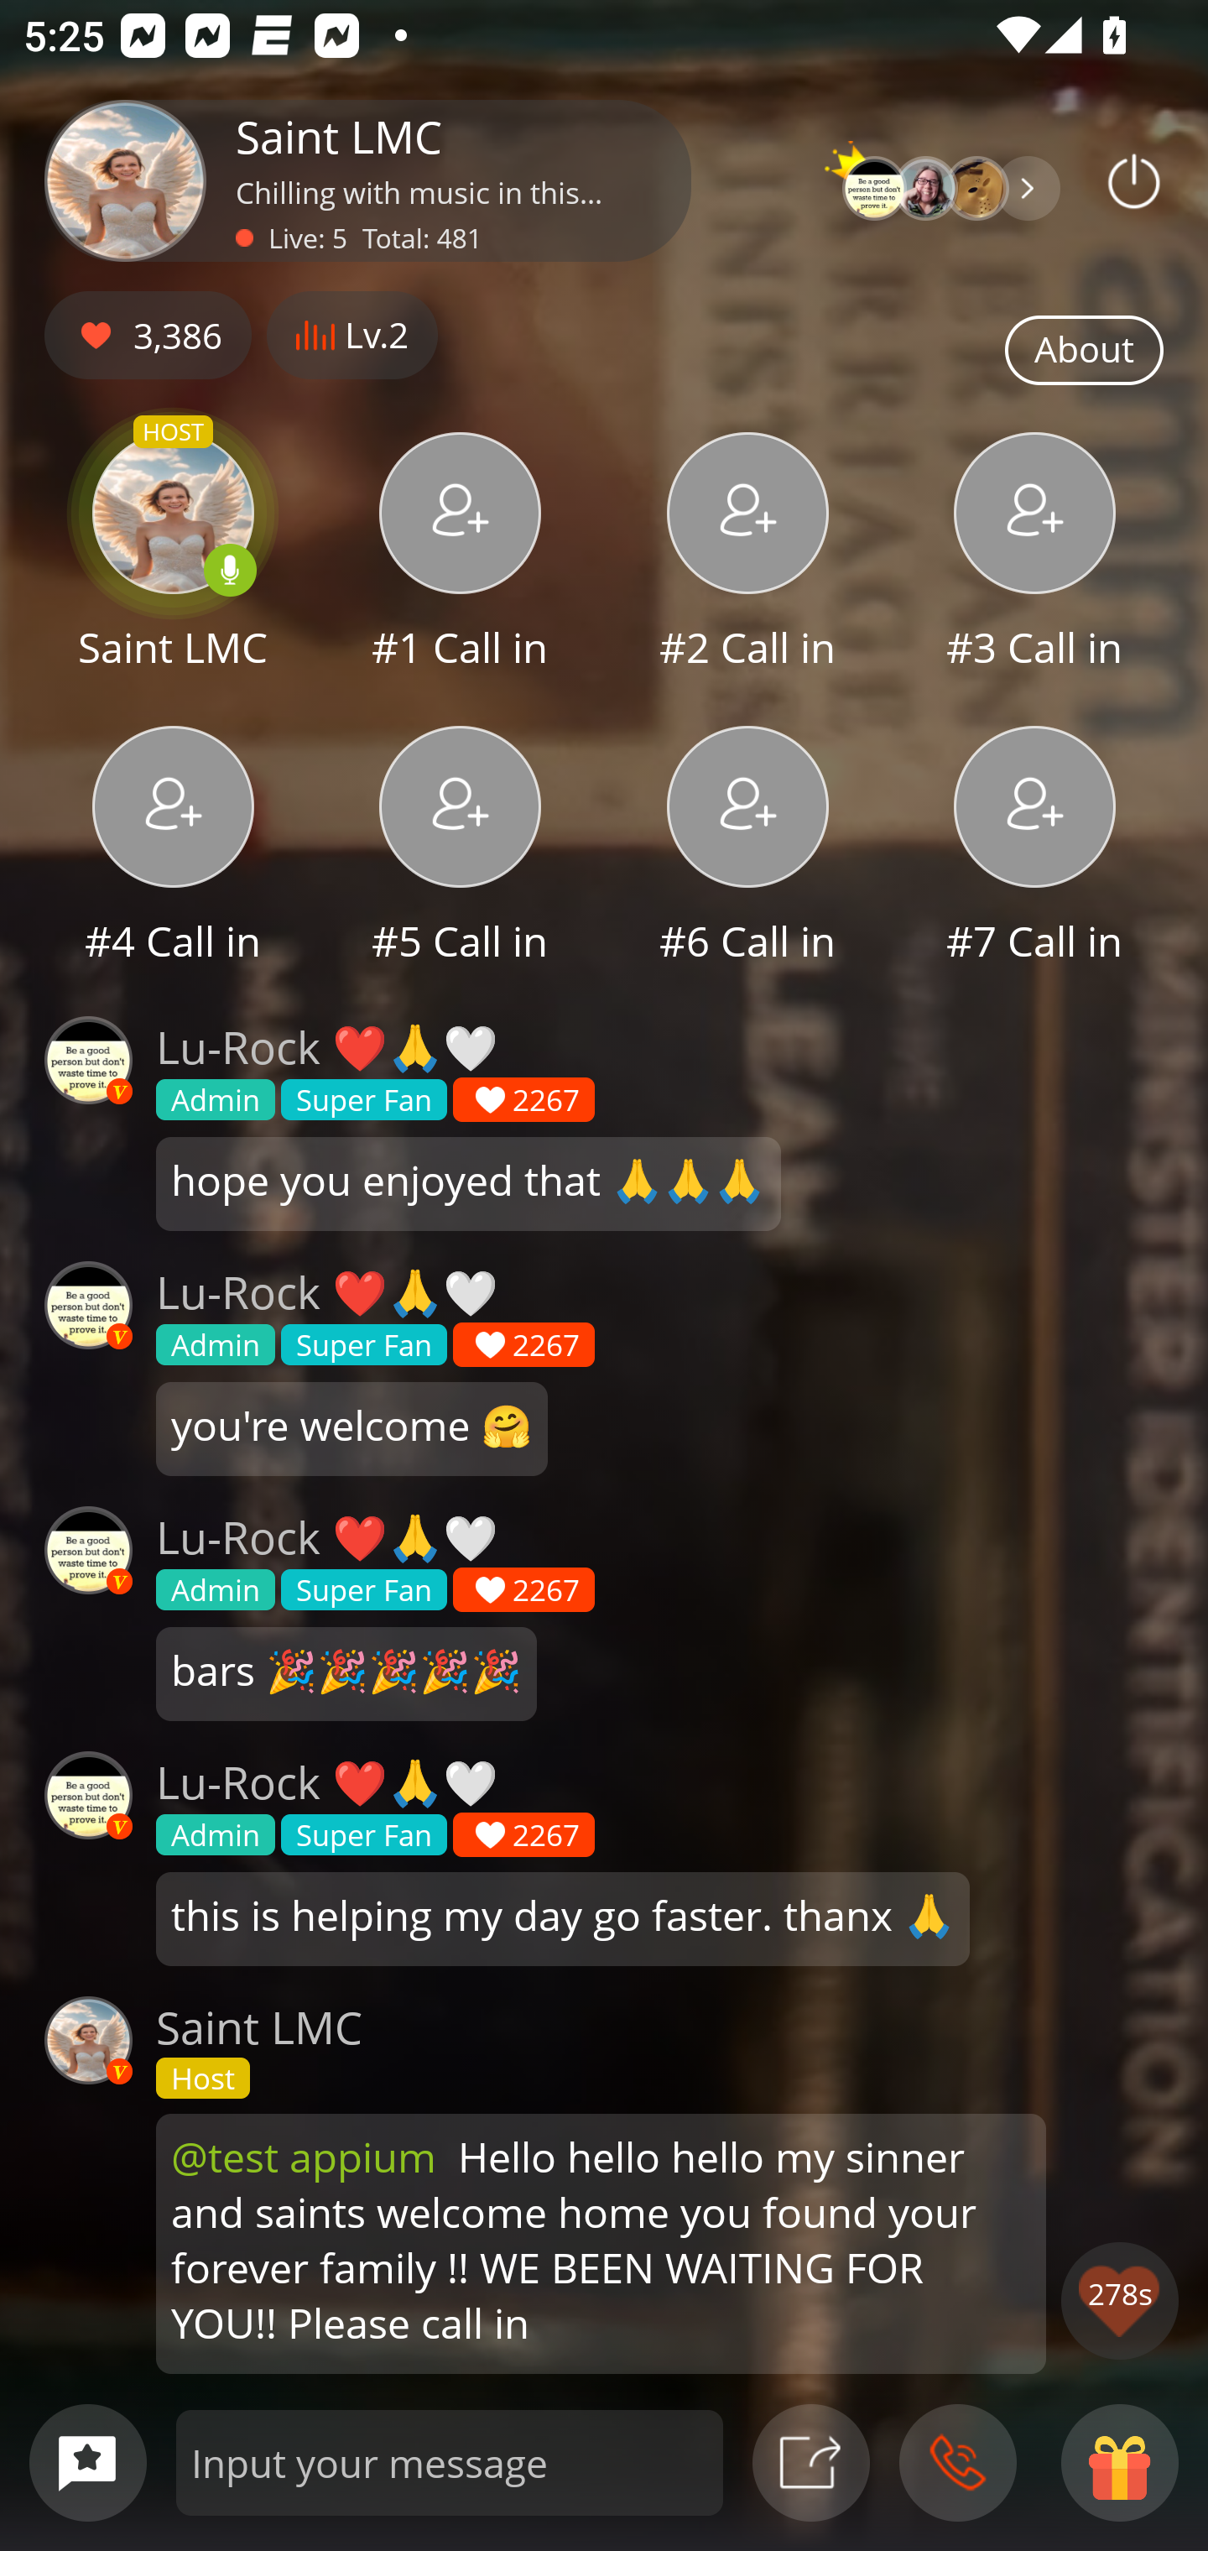 This screenshot has height=2551, width=1208. What do you see at coordinates (1134, 180) in the screenshot?
I see `Podbean` at bounding box center [1134, 180].